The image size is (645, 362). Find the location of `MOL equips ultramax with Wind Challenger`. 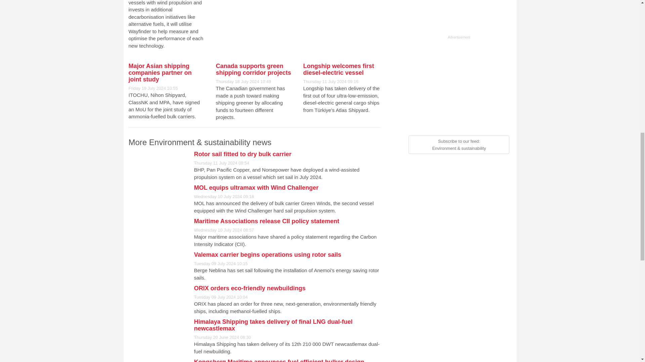

MOL equips ultramax with Wind Challenger is located at coordinates (256, 188).